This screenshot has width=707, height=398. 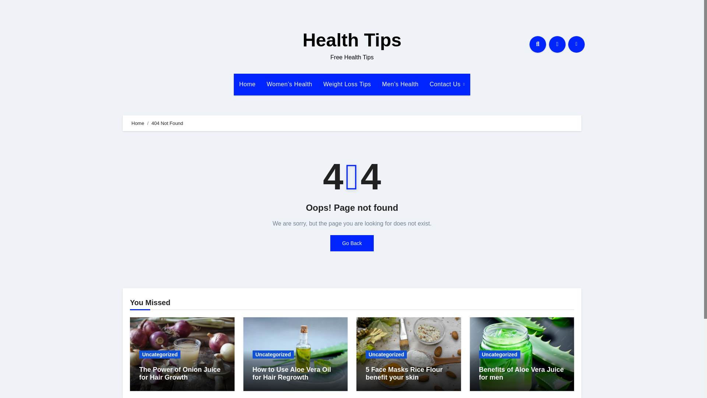 I want to click on Weight Loss Tips, so click(x=347, y=84).